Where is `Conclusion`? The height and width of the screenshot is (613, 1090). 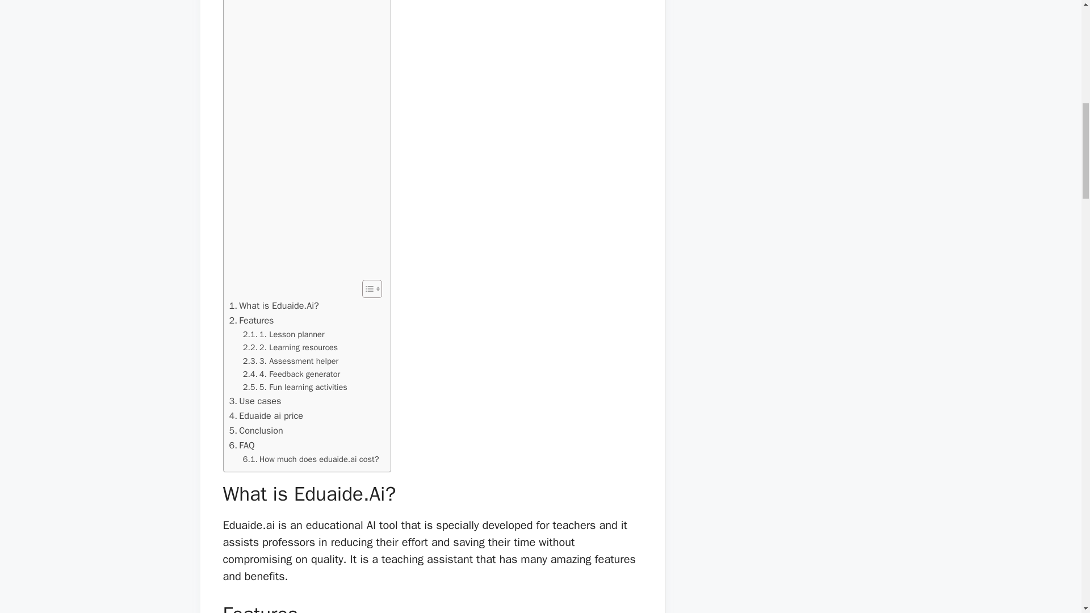
Conclusion is located at coordinates (256, 431).